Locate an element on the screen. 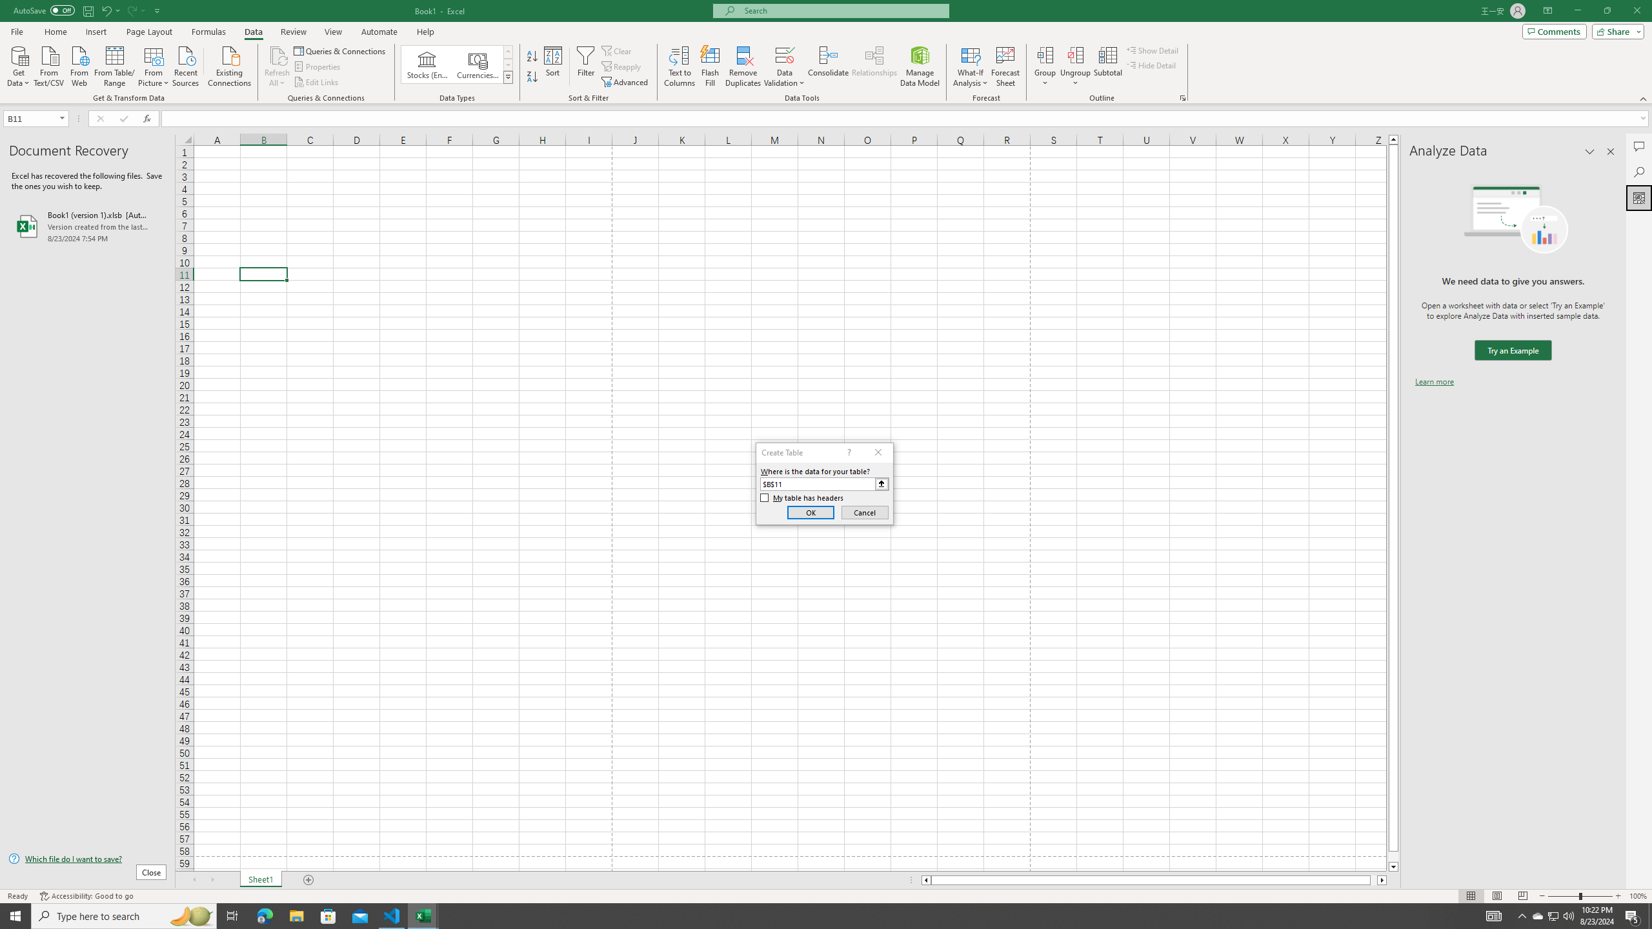 Image resolution: width=1652 pixels, height=929 pixels. Text to Columns... is located at coordinates (680, 66).